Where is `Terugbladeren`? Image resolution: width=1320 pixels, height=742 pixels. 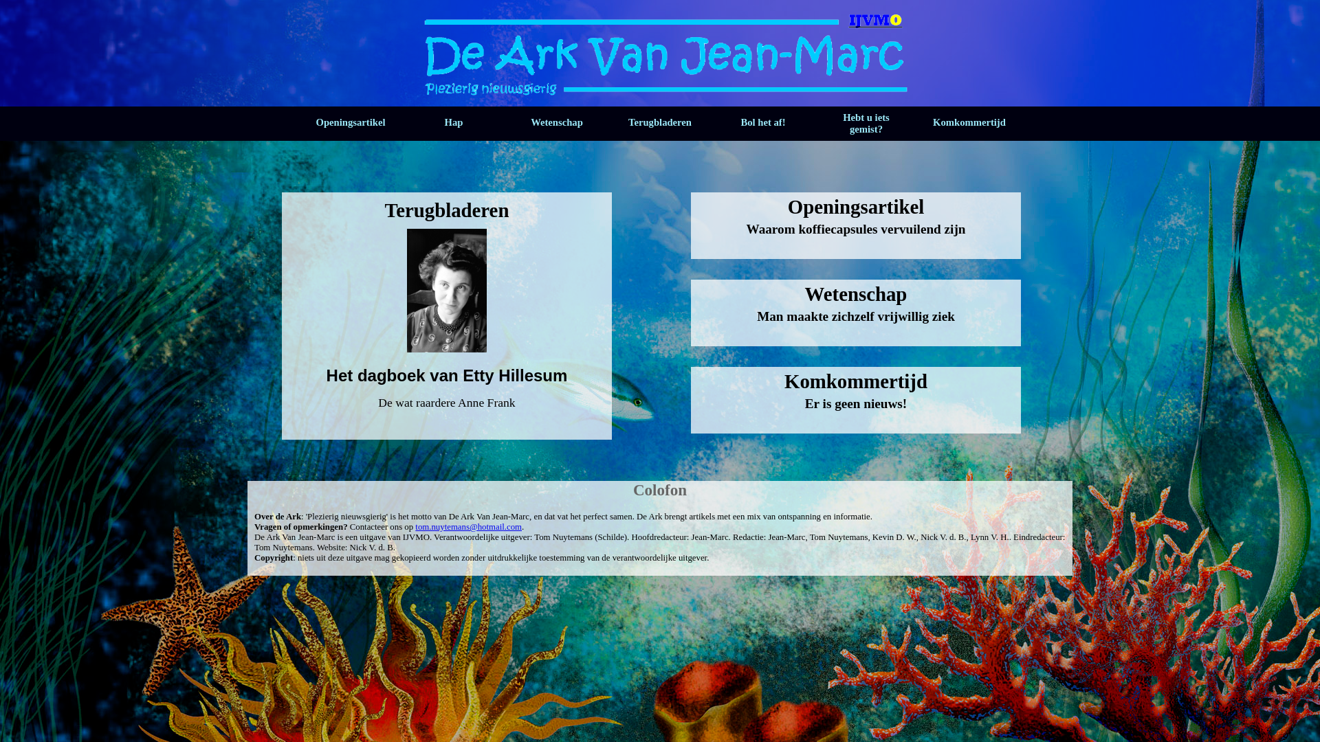
Terugbladeren is located at coordinates (660, 124).